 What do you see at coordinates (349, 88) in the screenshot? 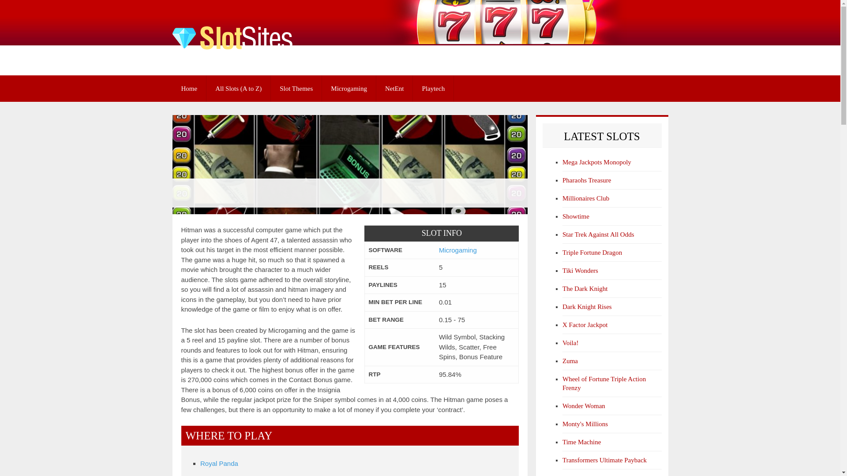
I see `Microgaming` at bounding box center [349, 88].